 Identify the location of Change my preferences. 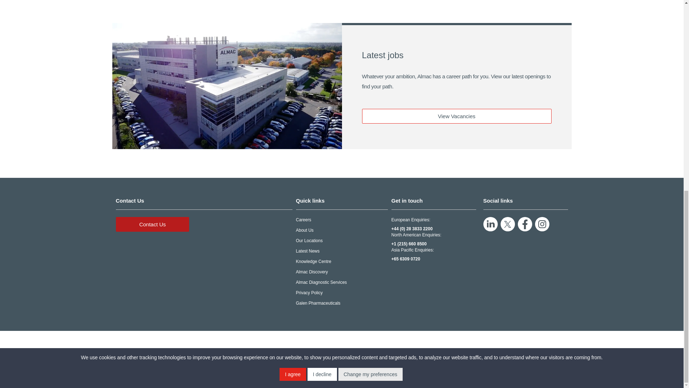
(370, 3).